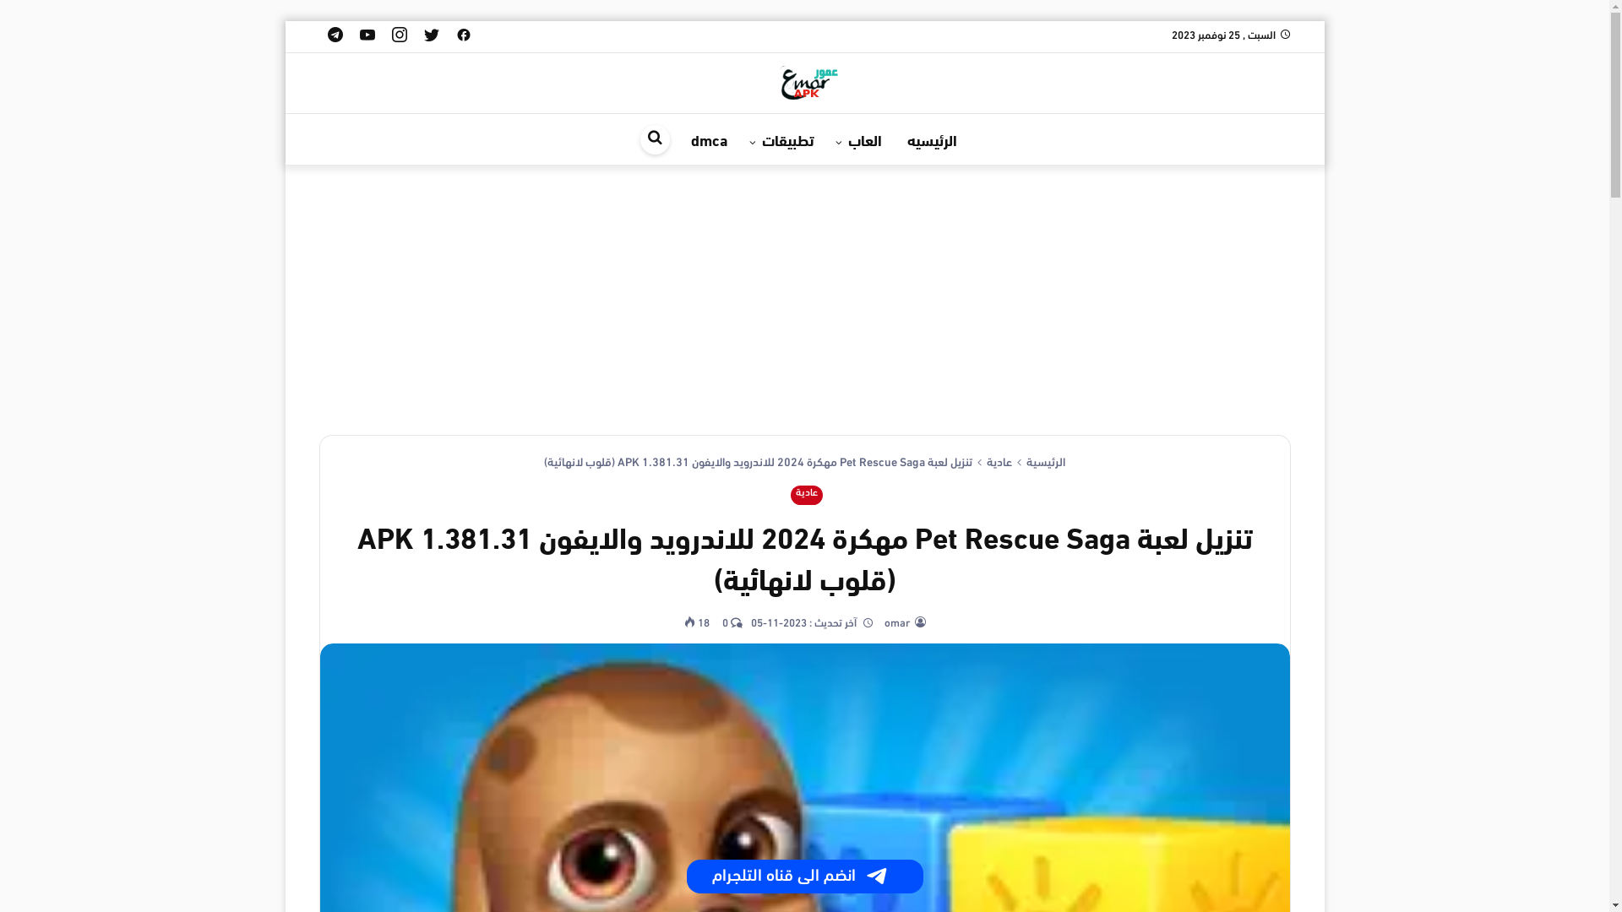 The image size is (1622, 912). Describe the element at coordinates (709, 139) in the screenshot. I see `dmca` at that location.